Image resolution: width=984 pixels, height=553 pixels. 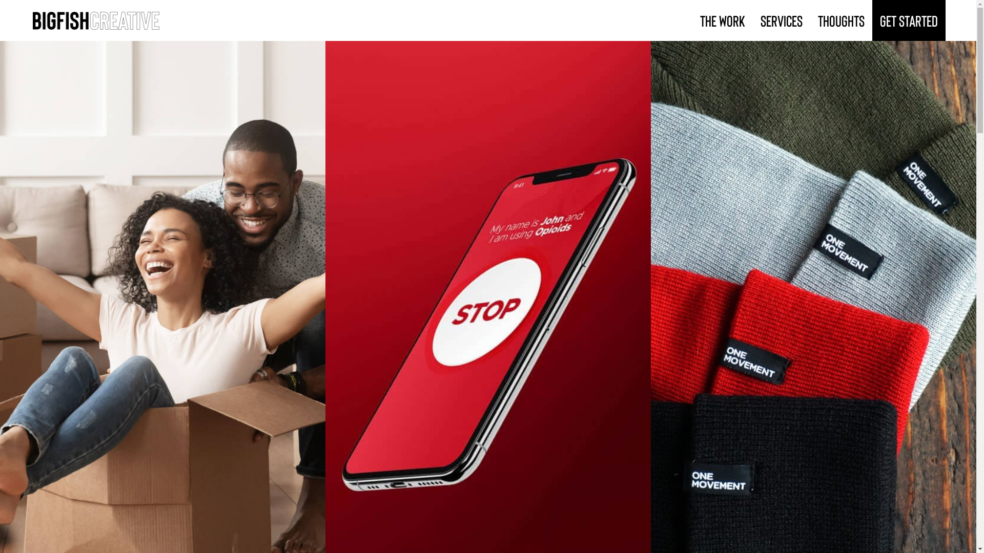 What do you see at coordinates (909, 20) in the screenshot?
I see `GET STARTED` at bounding box center [909, 20].